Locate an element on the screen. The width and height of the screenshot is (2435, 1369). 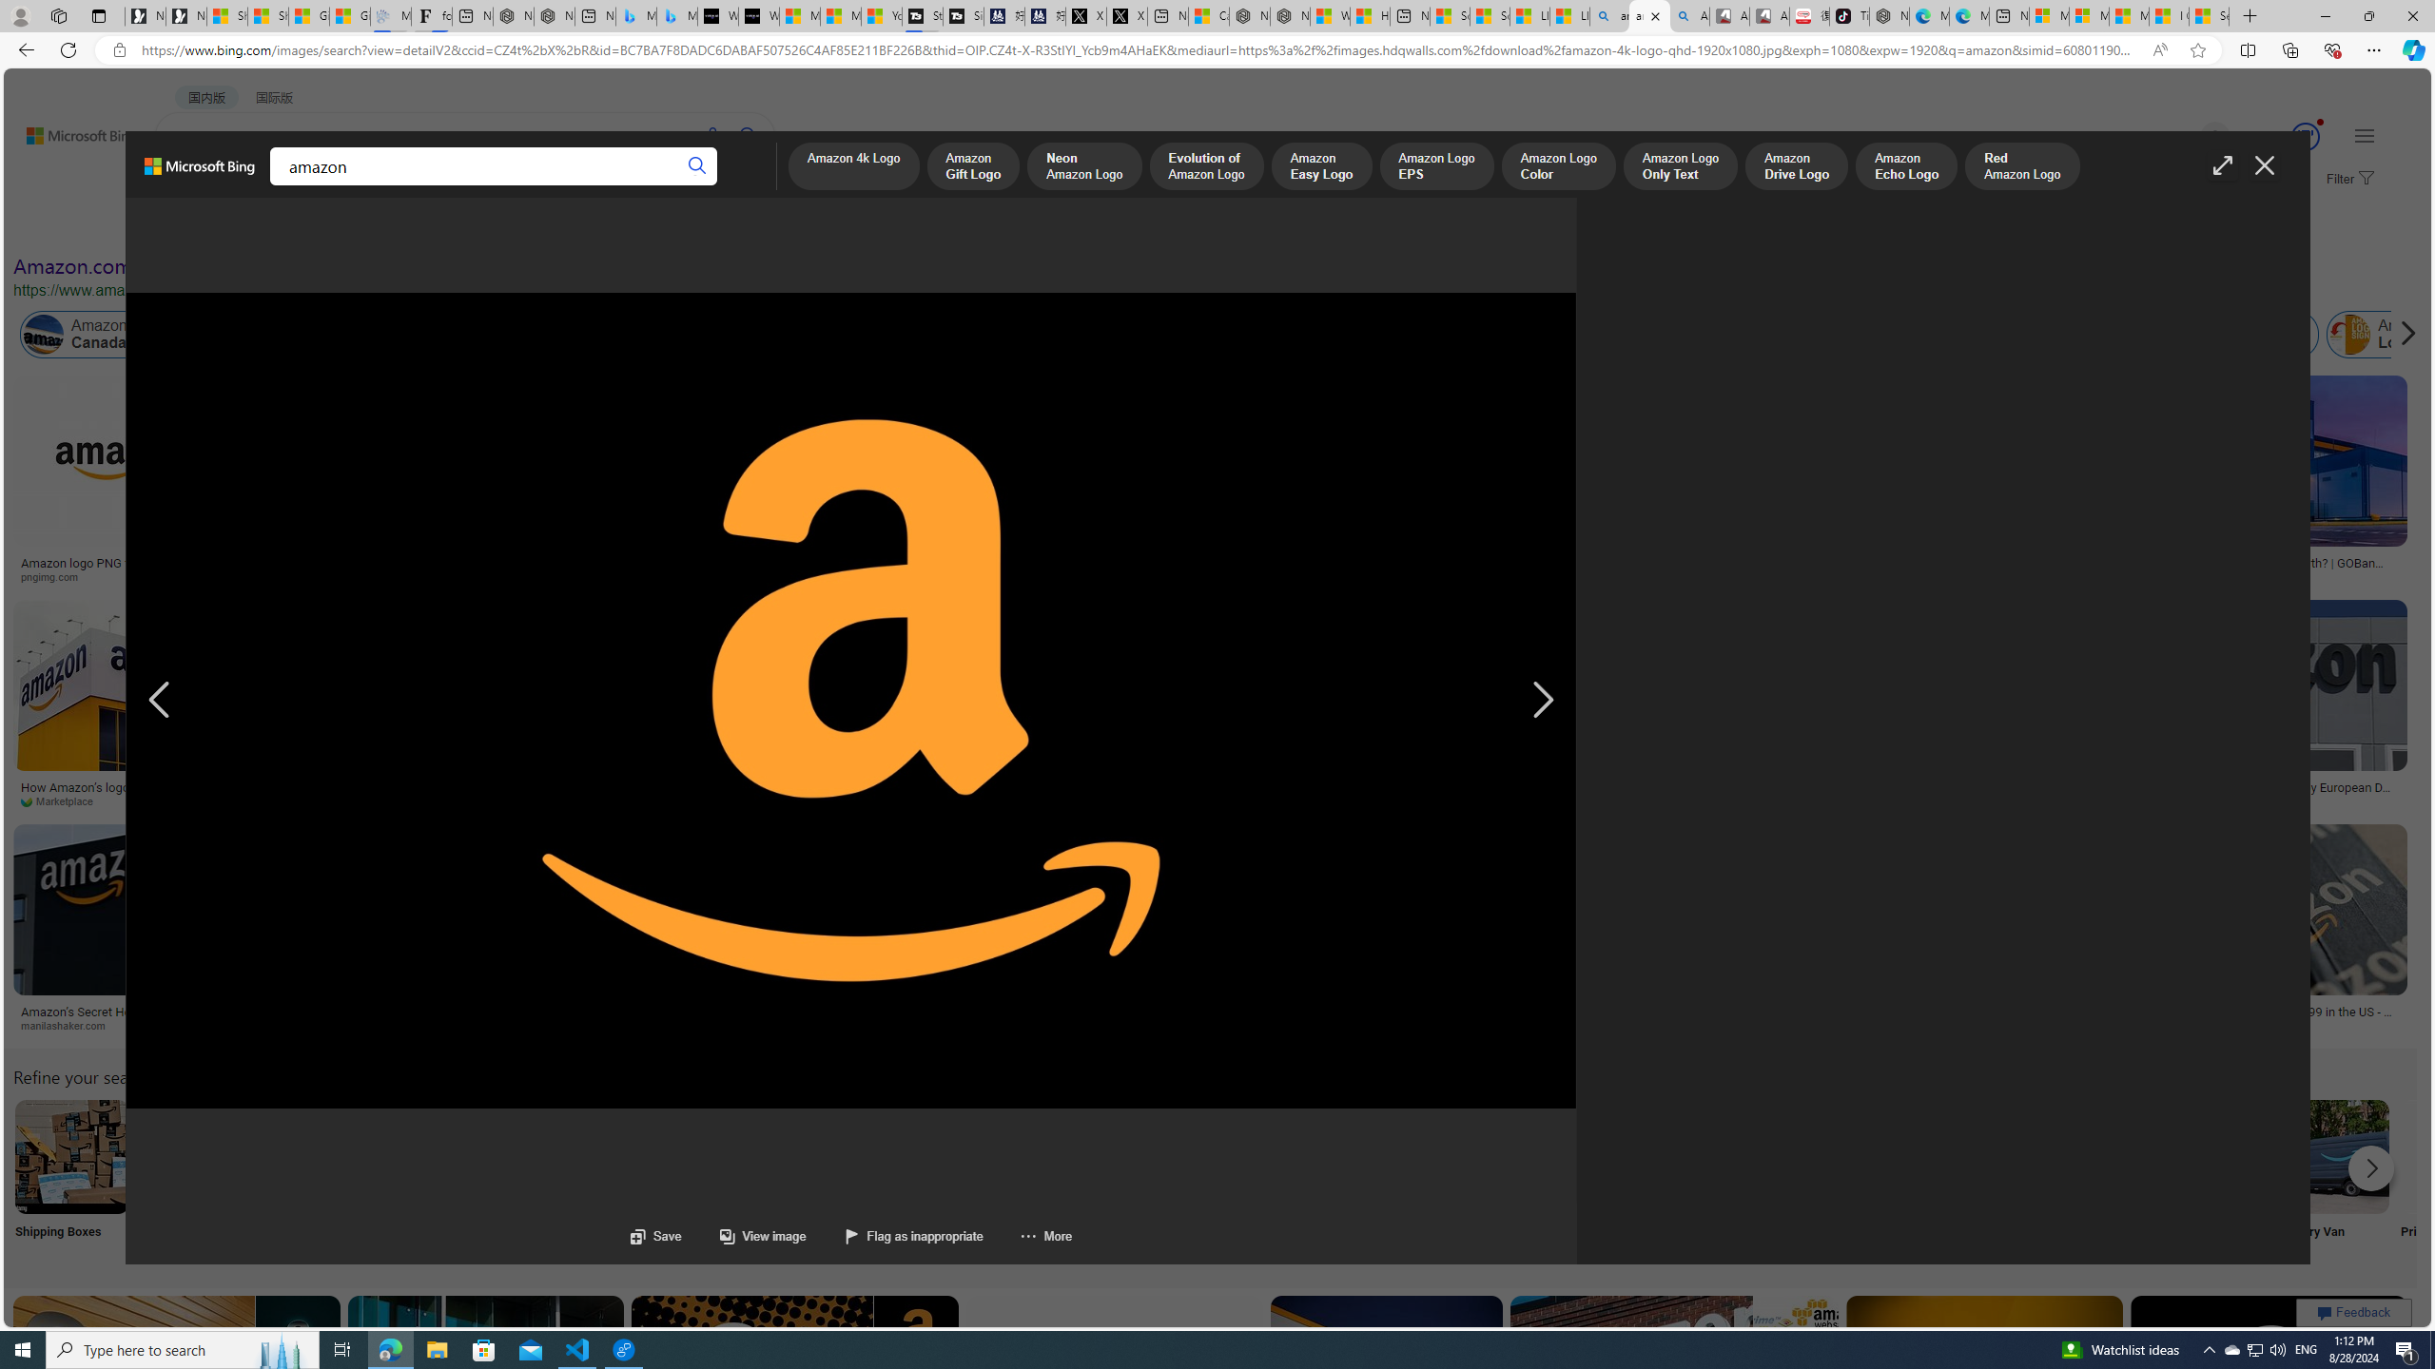
Amazon Online Shopping Search Online Shopping Search is located at coordinates (198, 1181).